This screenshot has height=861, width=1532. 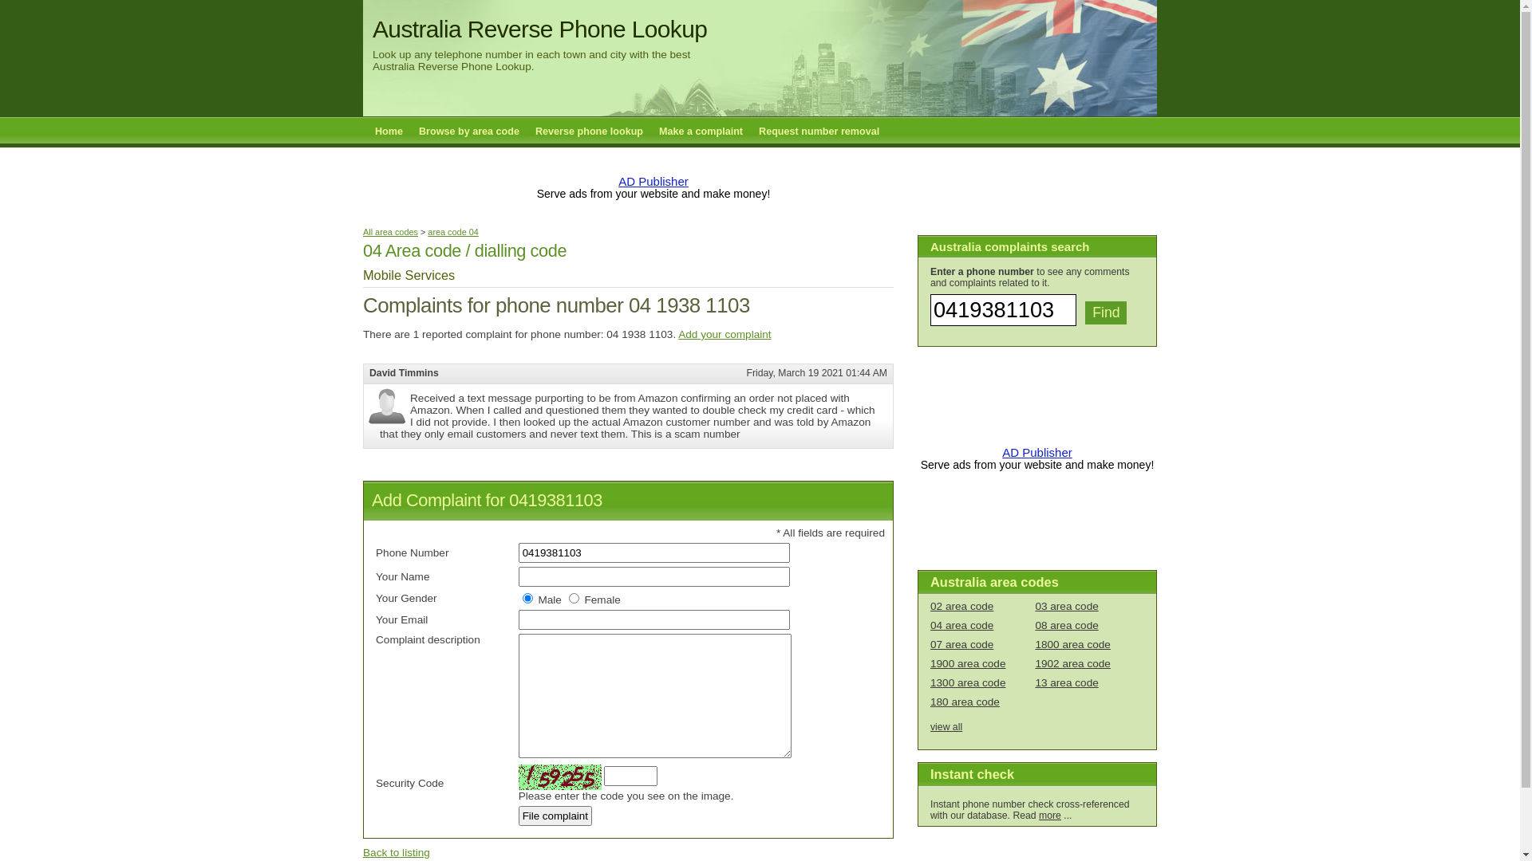 What do you see at coordinates (453, 232) in the screenshot?
I see `area code 04` at bounding box center [453, 232].